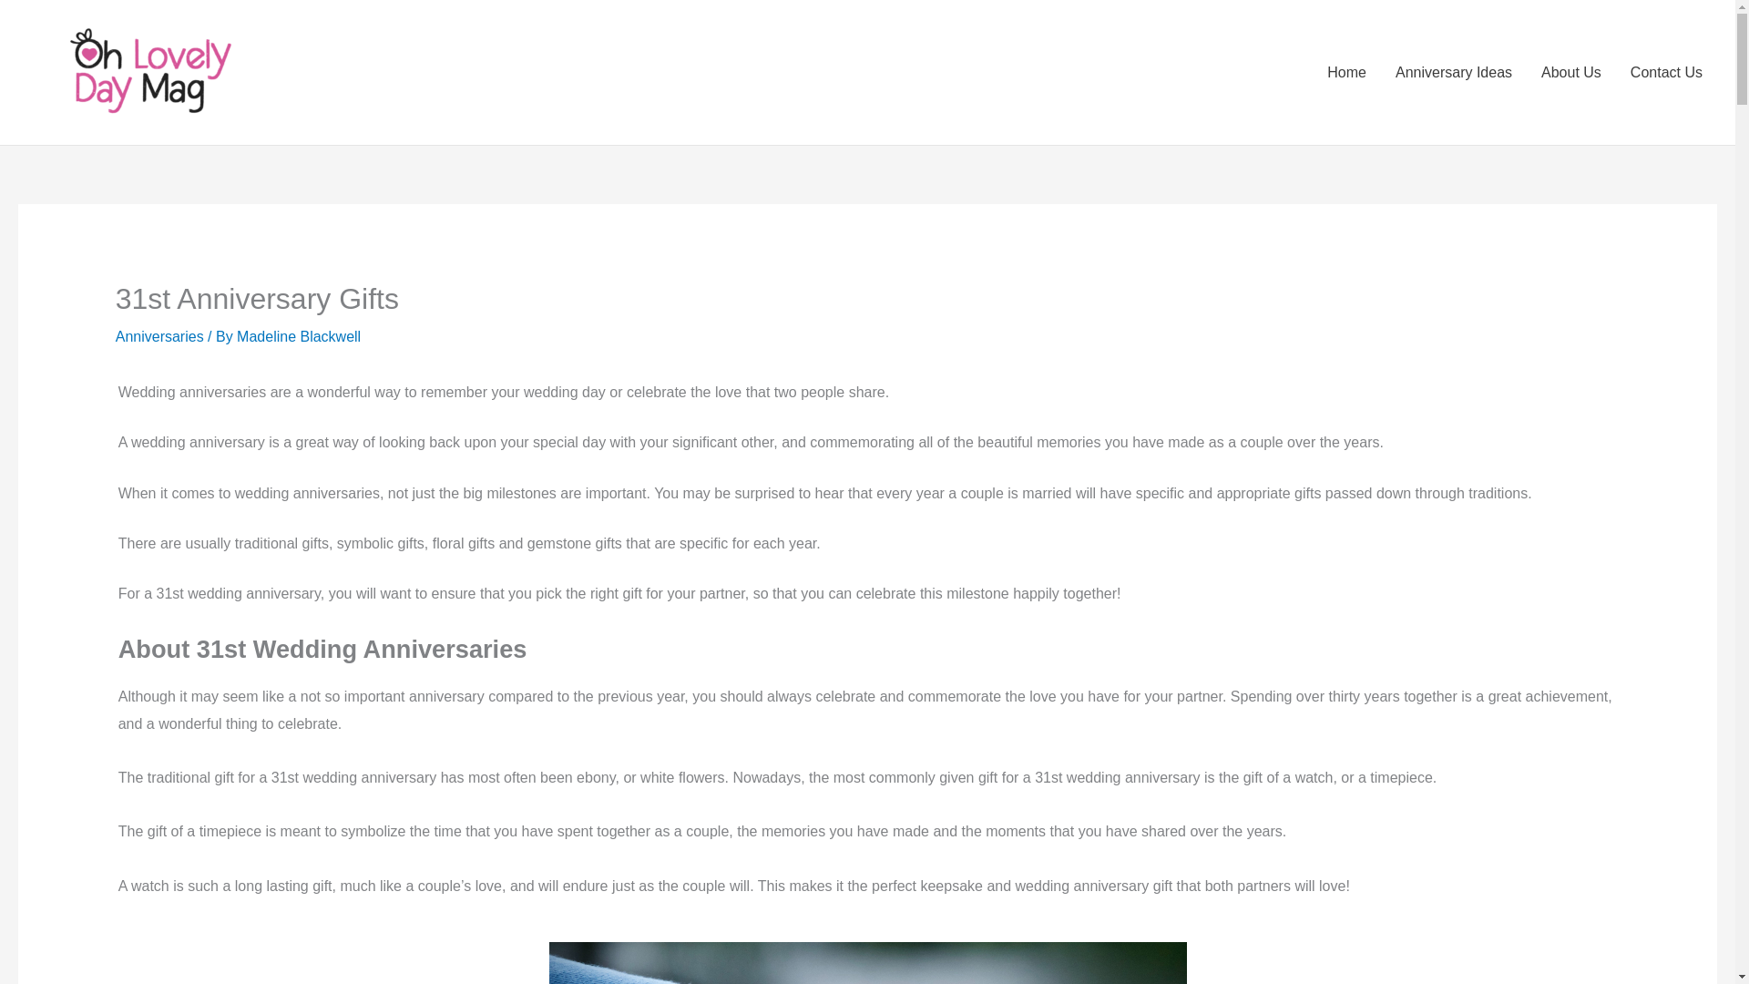 The height and width of the screenshot is (984, 1749). I want to click on Contact Us, so click(1667, 72).